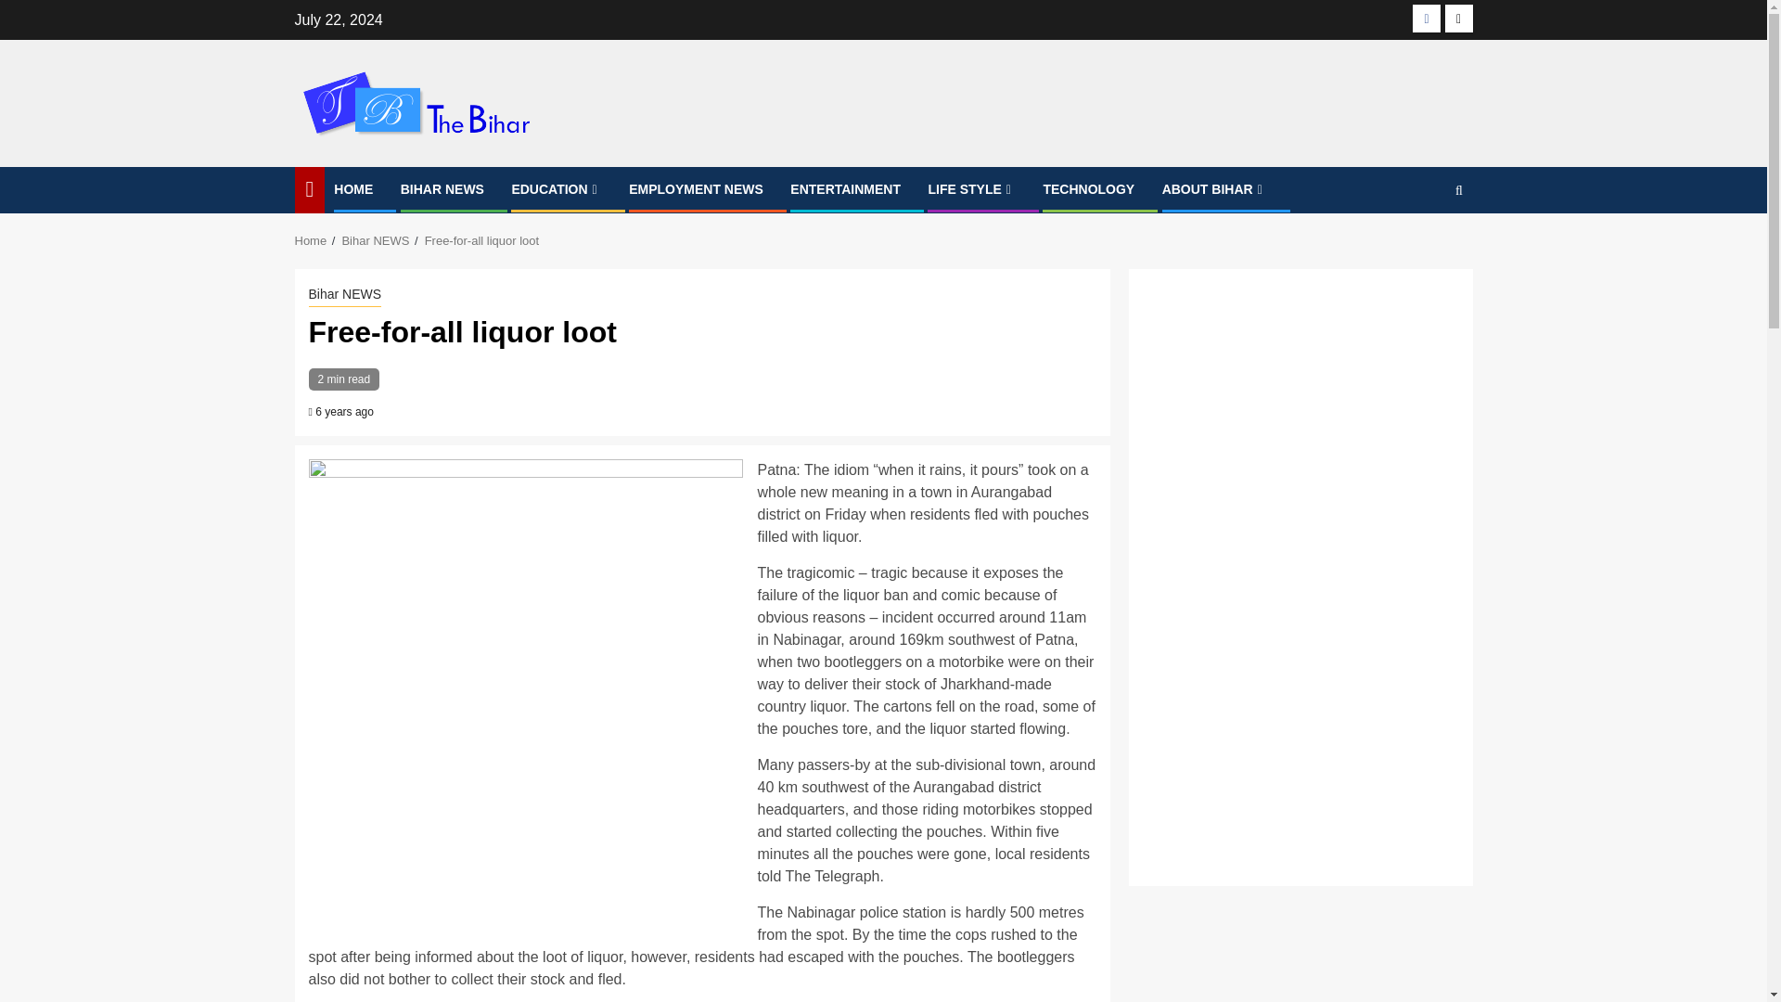 The height and width of the screenshot is (1002, 1781). What do you see at coordinates (1300, 726) in the screenshot?
I see `Advertisement` at bounding box center [1300, 726].